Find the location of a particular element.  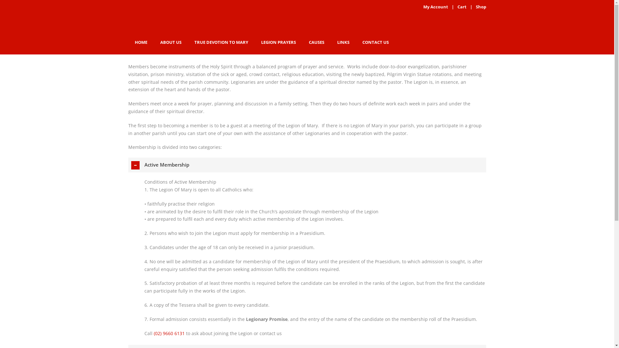

HOME is located at coordinates (141, 42).